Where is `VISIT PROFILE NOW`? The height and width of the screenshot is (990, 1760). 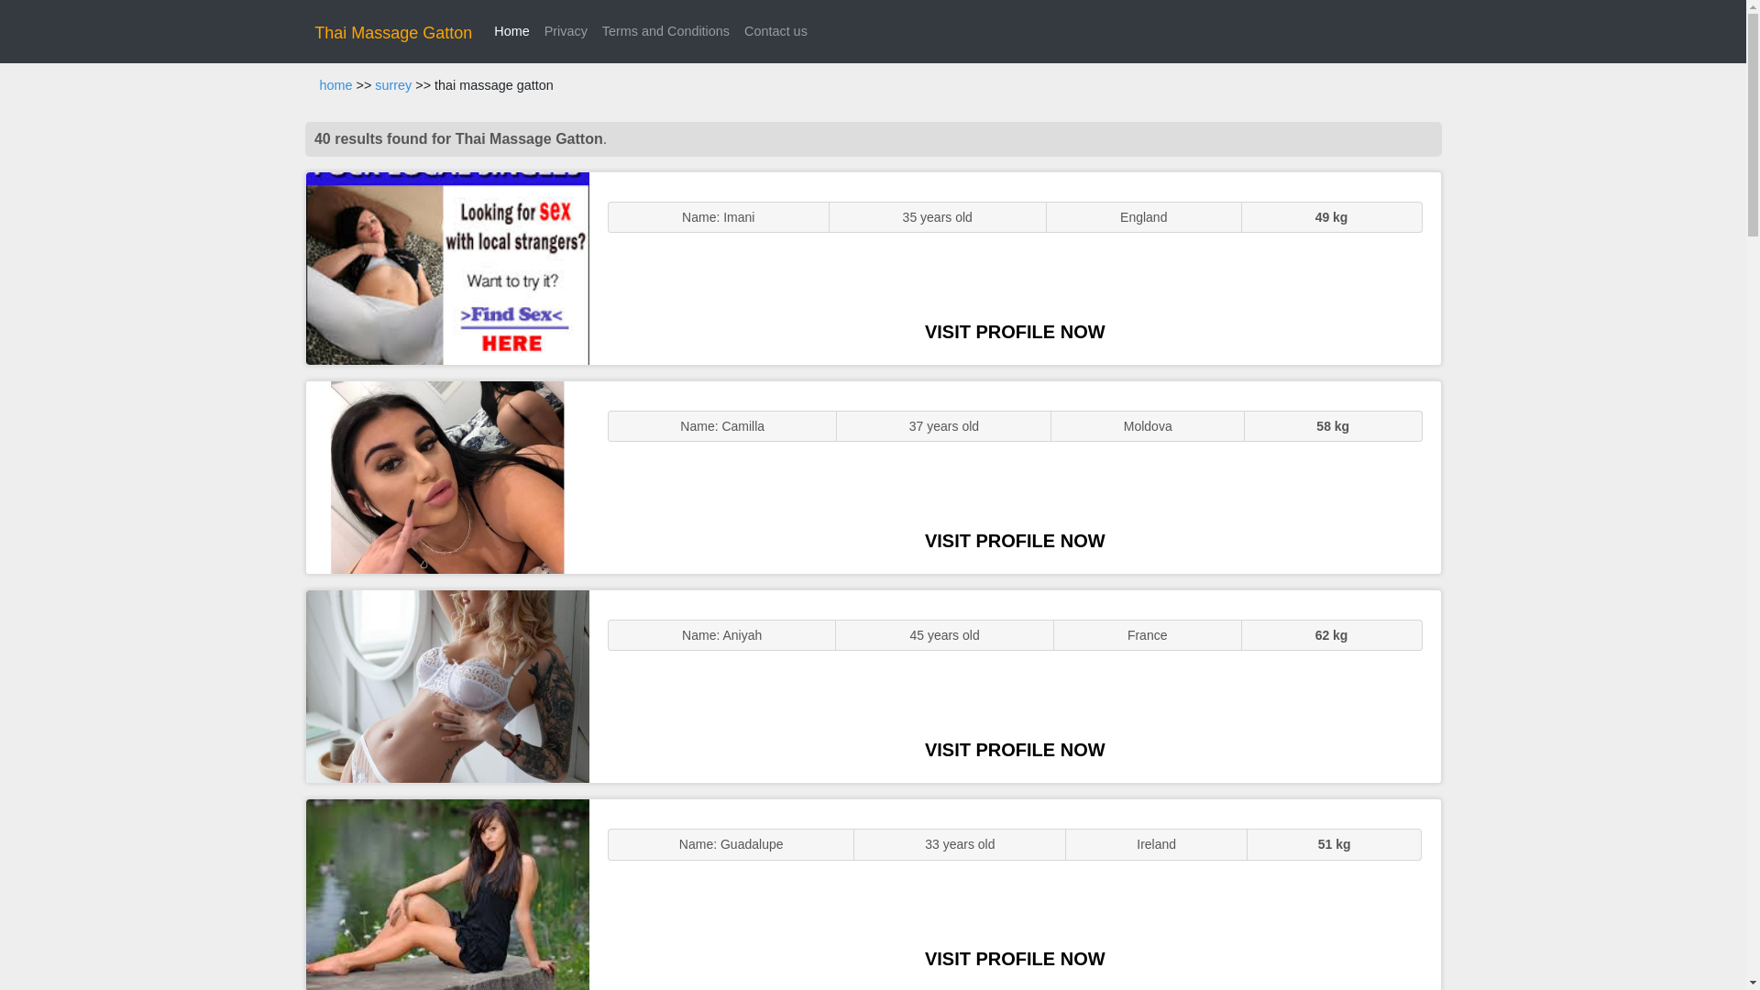 VISIT PROFILE NOW is located at coordinates (1015, 332).